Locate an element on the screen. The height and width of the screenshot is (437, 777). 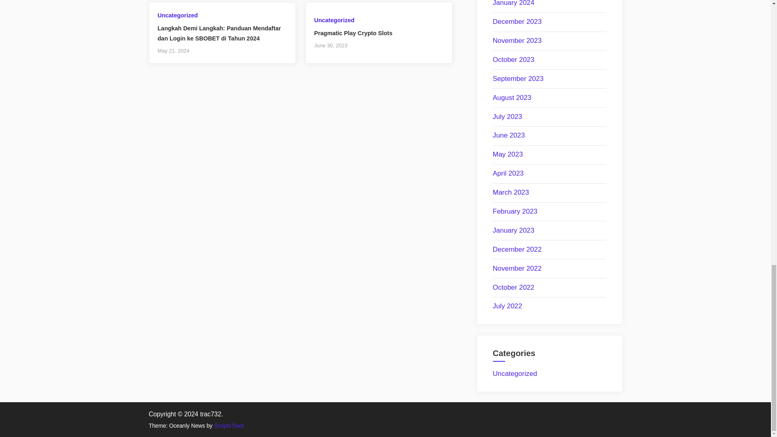
Pragmatic Play Crypto Slots is located at coordinates (353, 33).